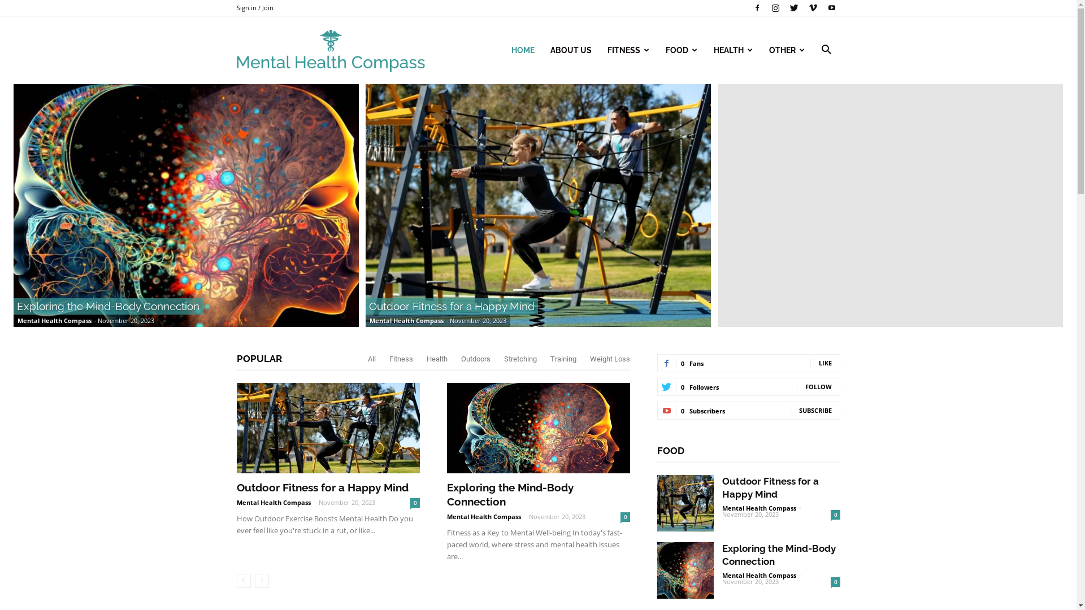 This screenshot has width=1085, height=610. Describe the element at coordinates (813, 8) in the screenshot. I see `Vimeo` at that location.